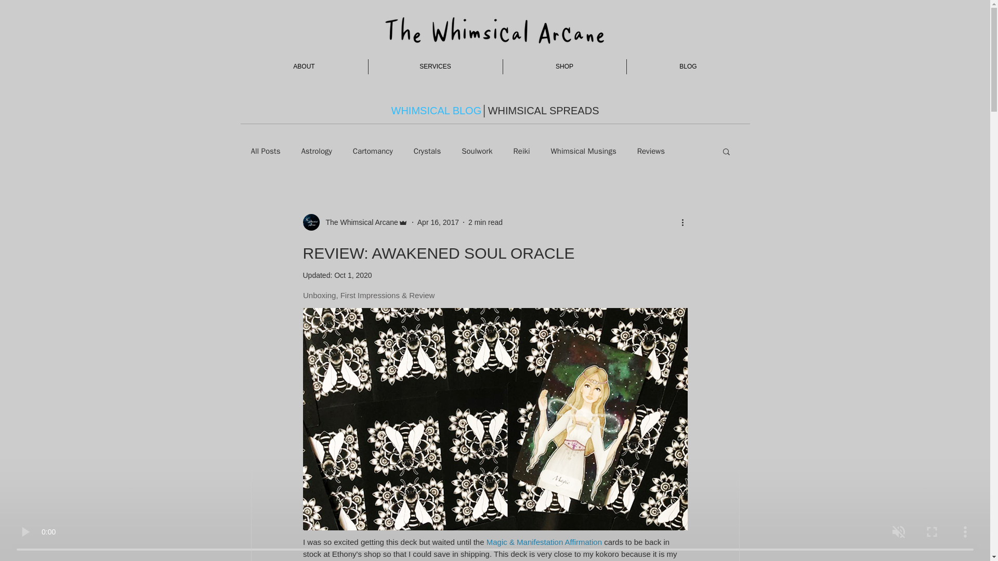 The image size is (998, 561). I want to click on The Whimsical Arcane, so click(358, 222).